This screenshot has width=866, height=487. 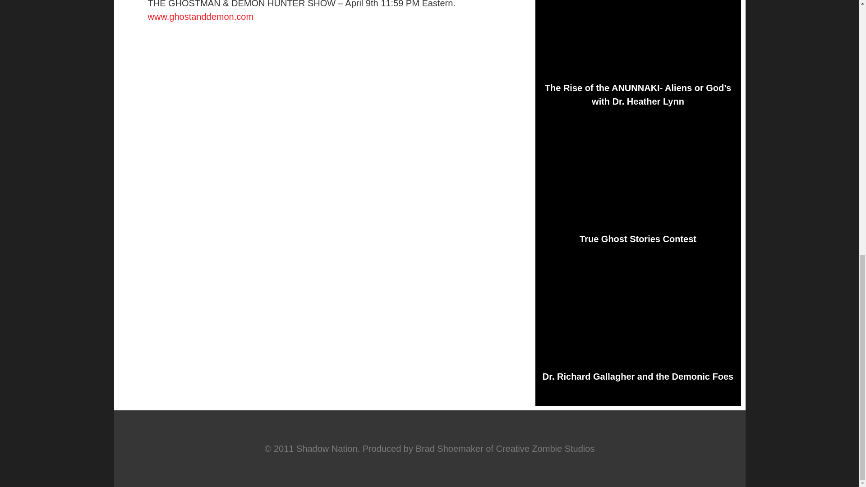 I want to click on www.ghostanddemon.com, so click(x=201, y=16).